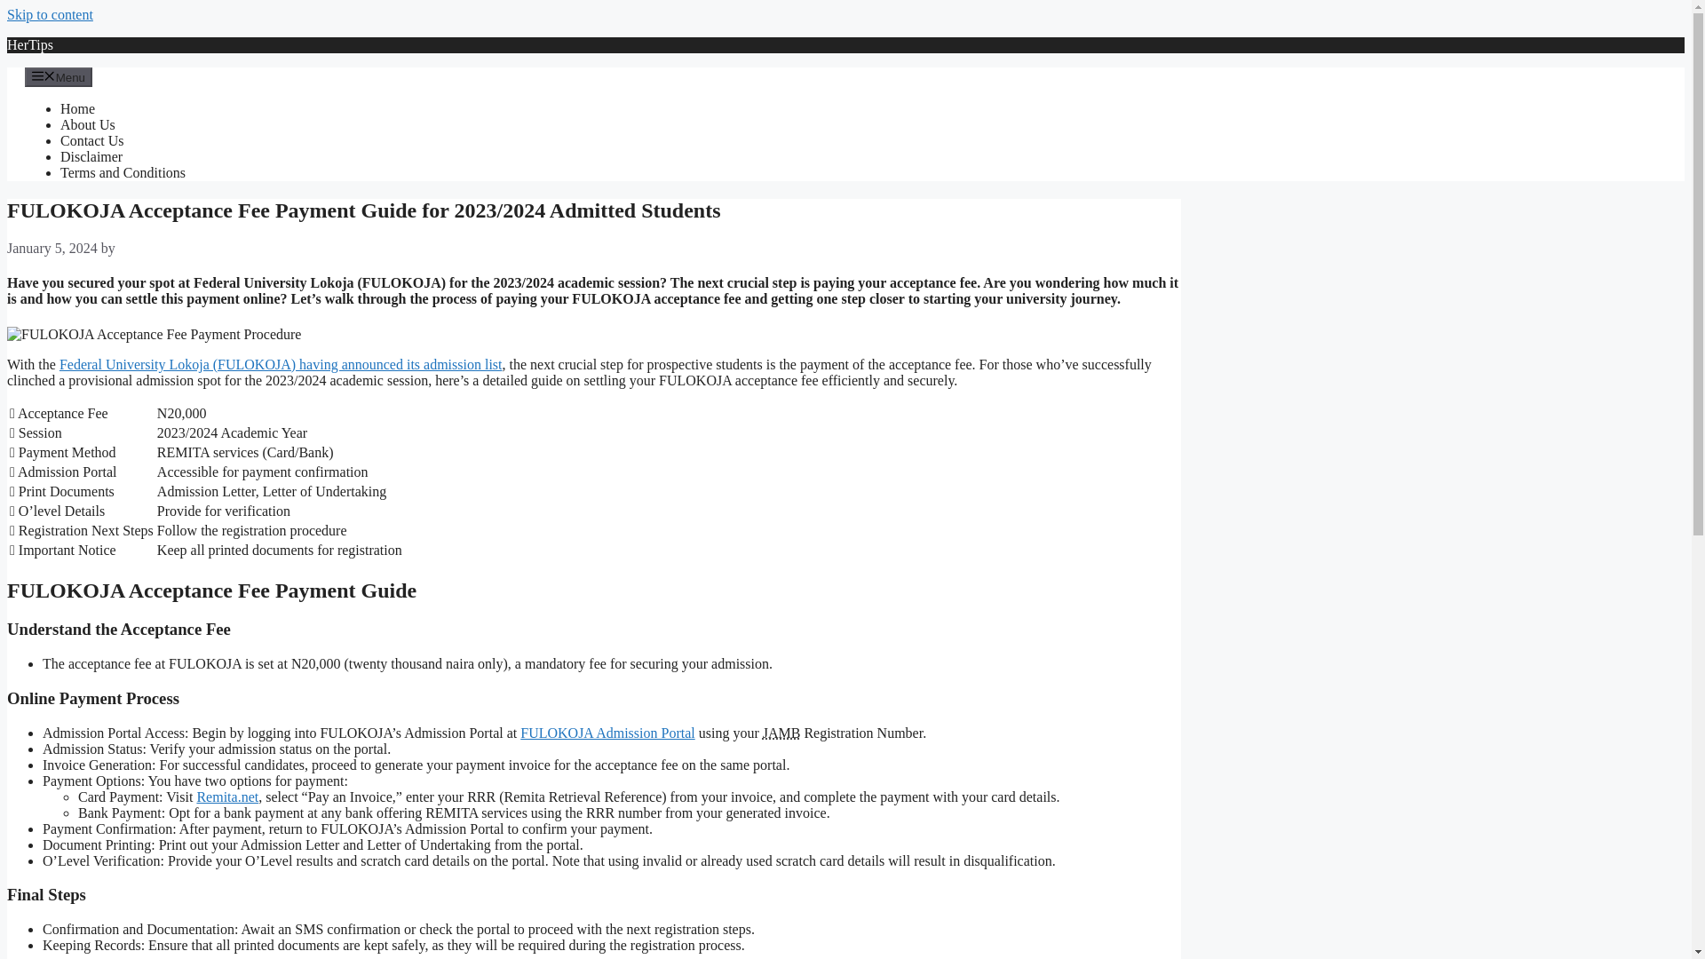 The image size is (1705, 959). What do you see at coordinates (29, 44) in the screenshot?
I see `HerTips` at bounding box center [29, 44].